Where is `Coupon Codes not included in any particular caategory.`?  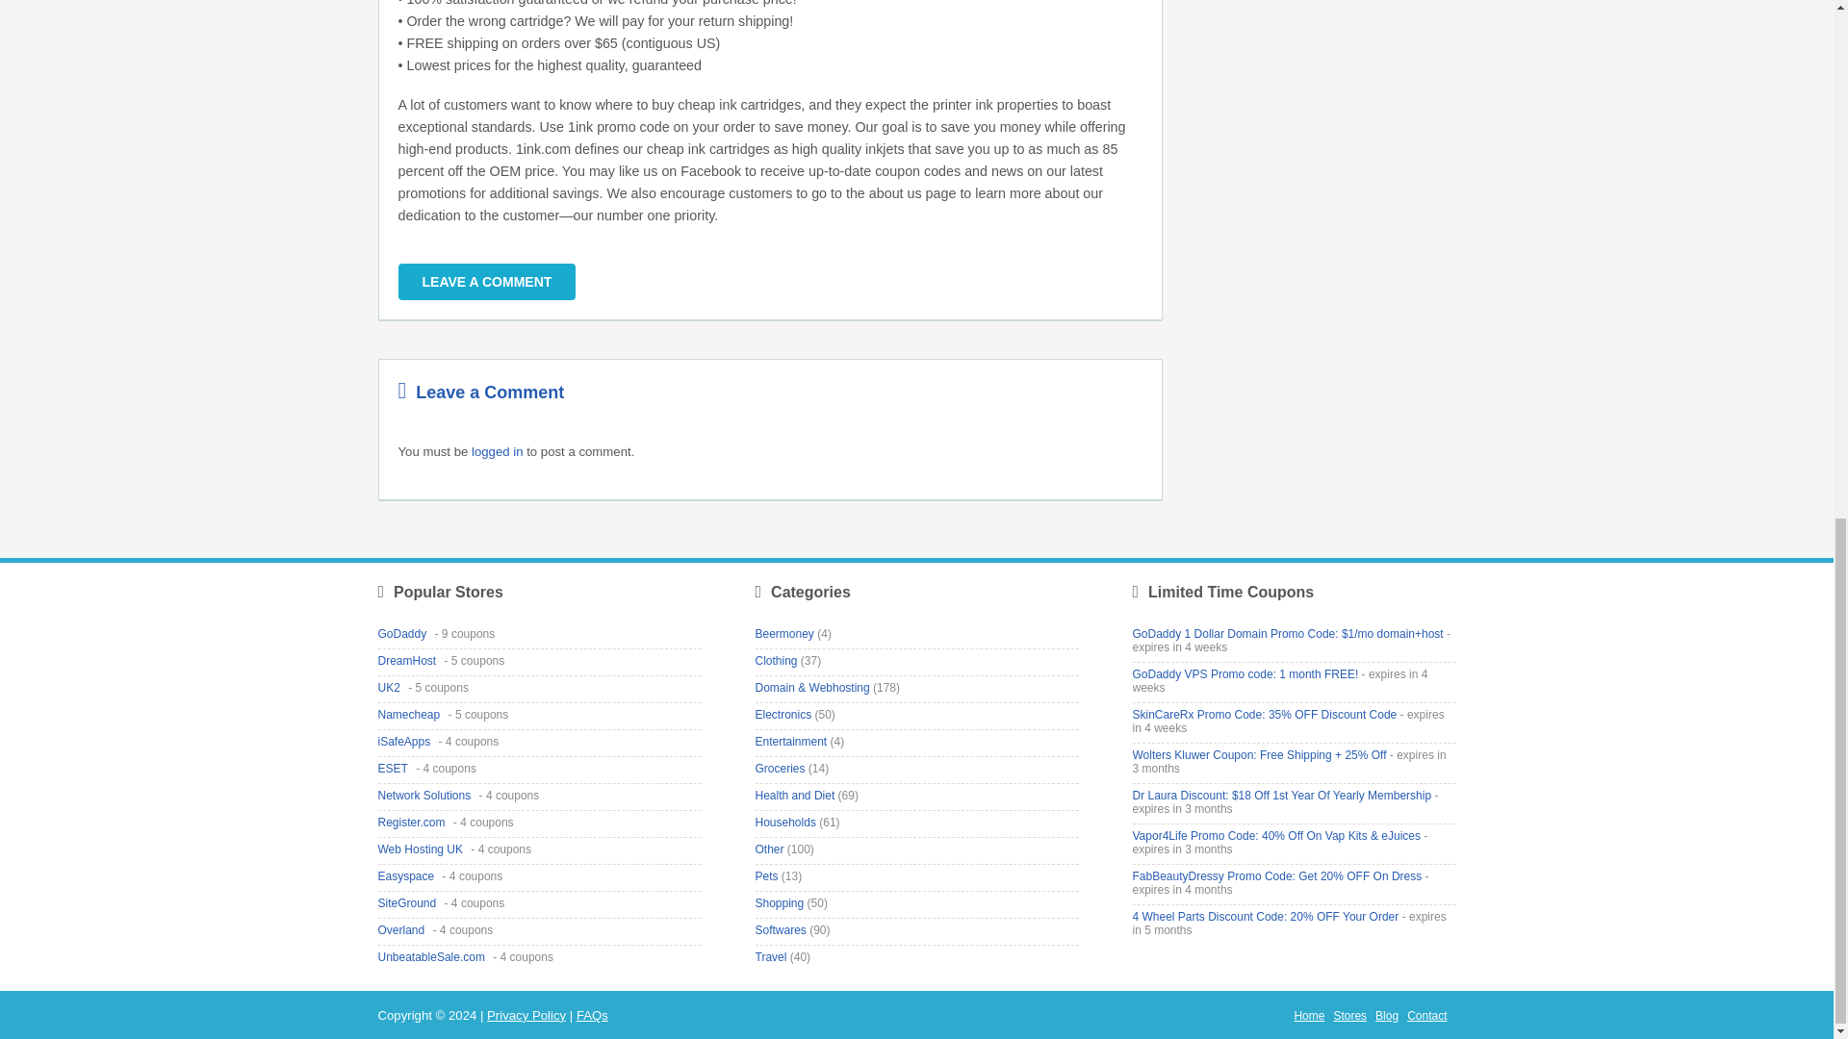
Coupon Codes not included in any particular caategory. is located at coordinates (768, 849).